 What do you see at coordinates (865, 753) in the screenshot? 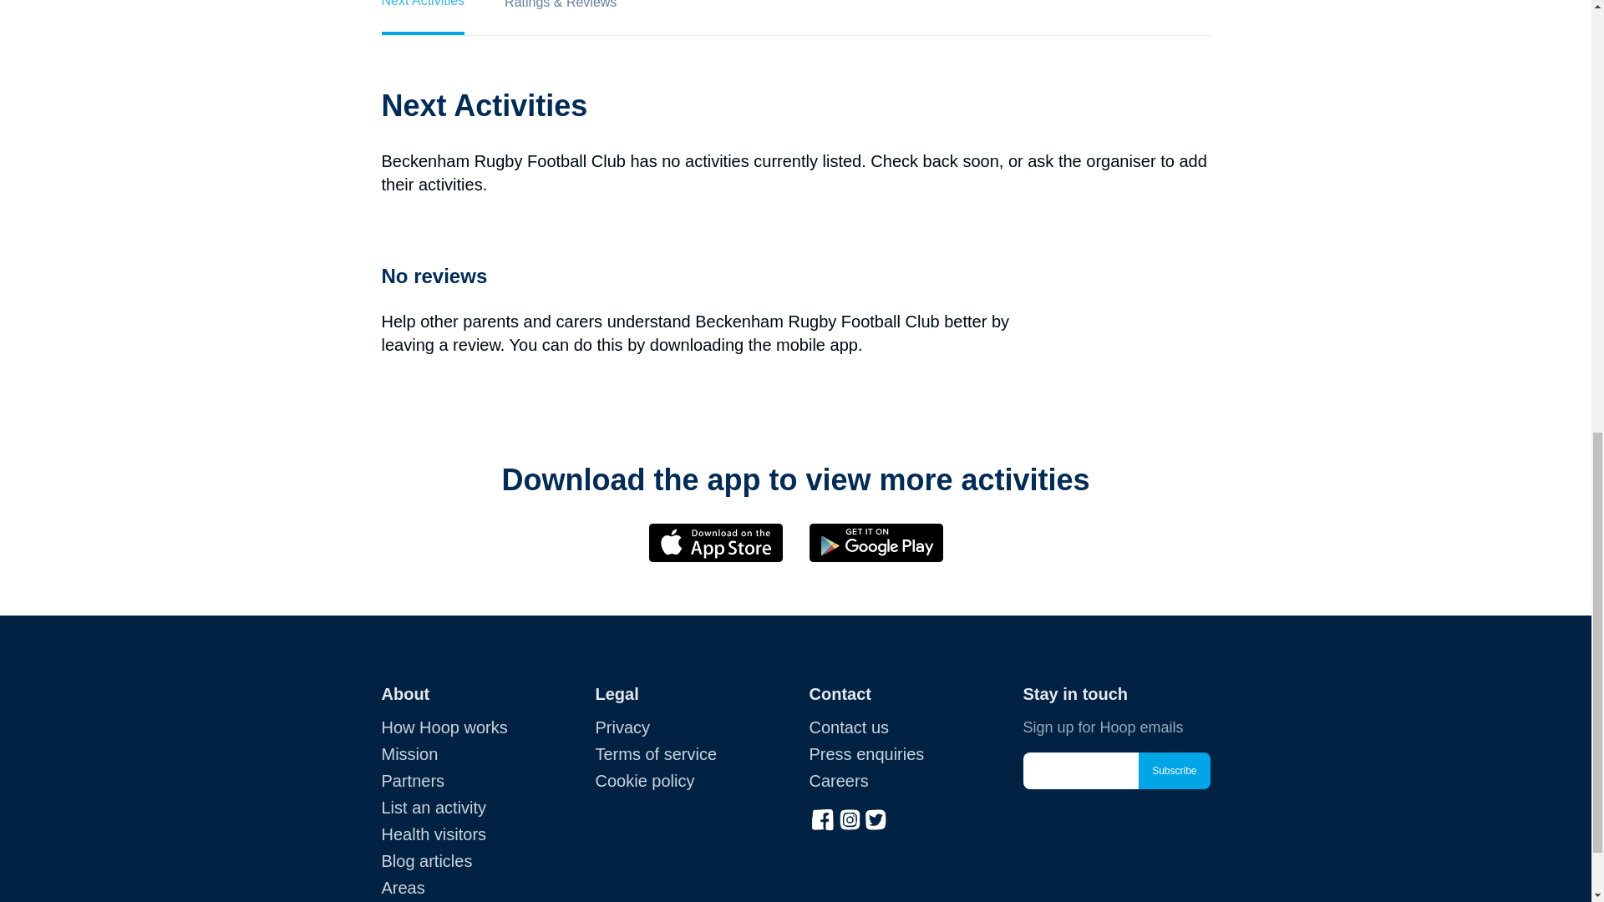
I see `Press enquiries` at bounding box center [865, 753].